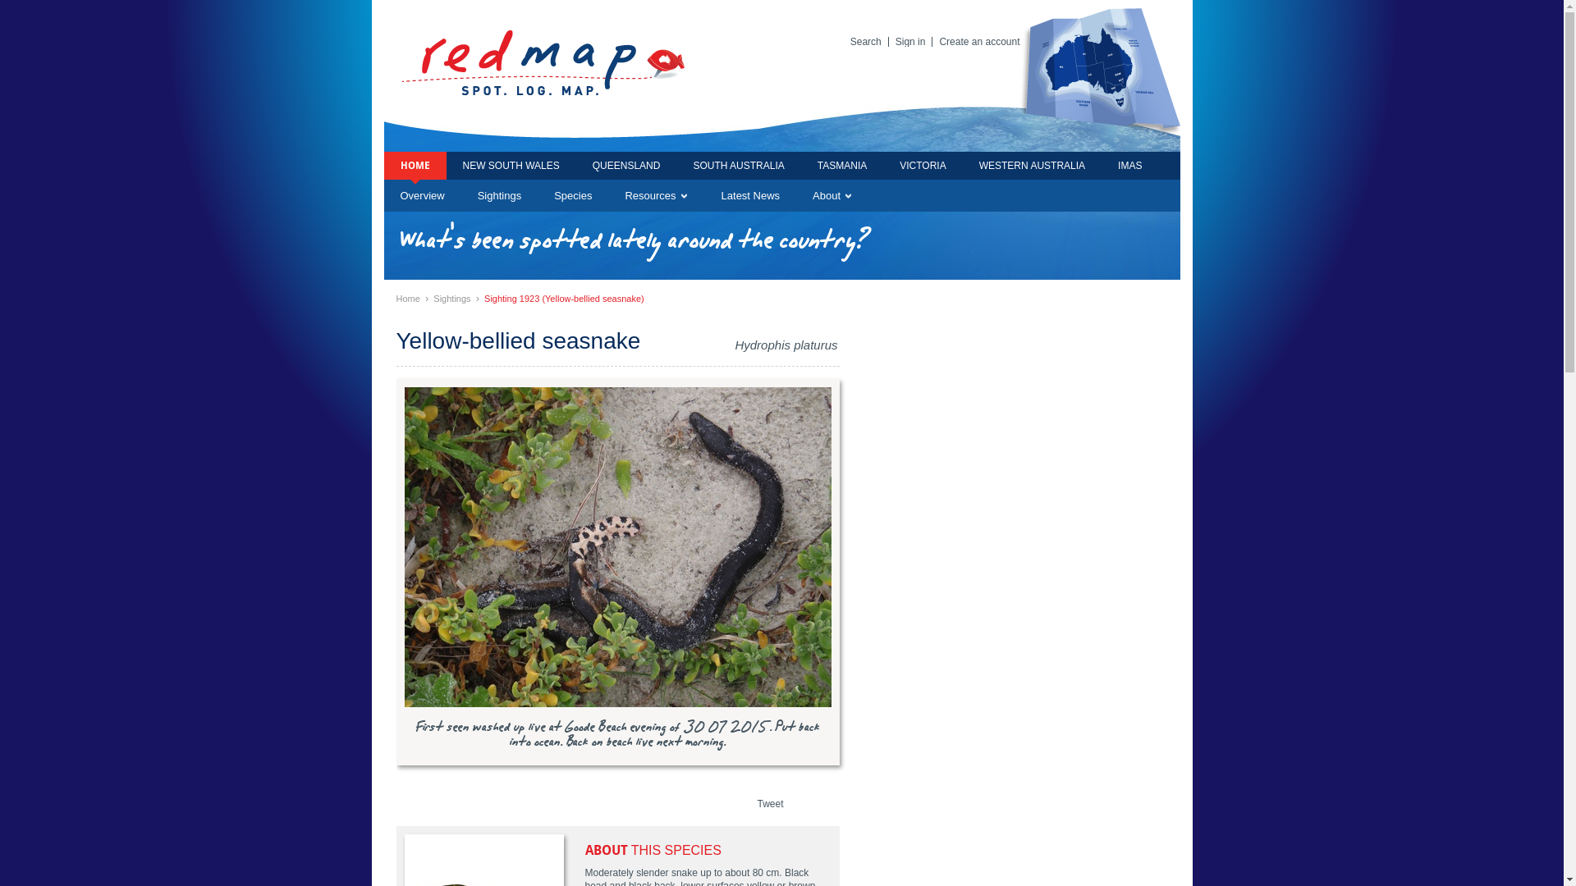 The image size is (1576, 886). Describe the element at coordinates (1129, 166) in the screenshot. I see `IMAS` at that location.